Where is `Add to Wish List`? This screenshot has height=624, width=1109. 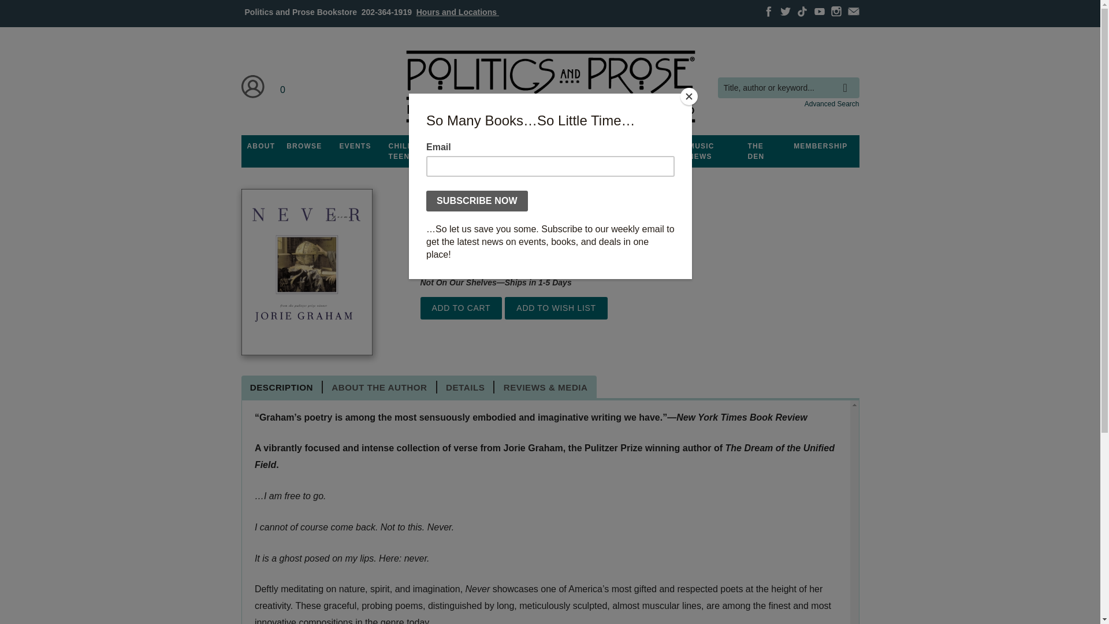 Add to Wish List is located at coordinates (556, 308).